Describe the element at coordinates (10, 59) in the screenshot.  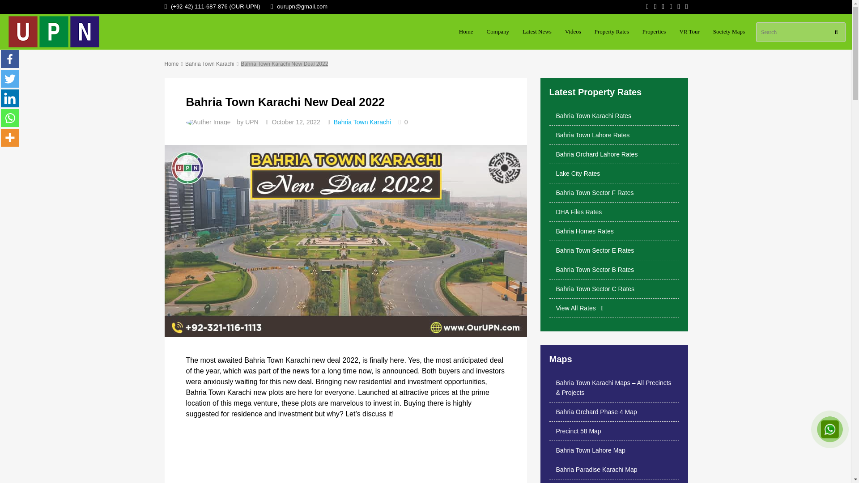
I see `Facebook` at that location.